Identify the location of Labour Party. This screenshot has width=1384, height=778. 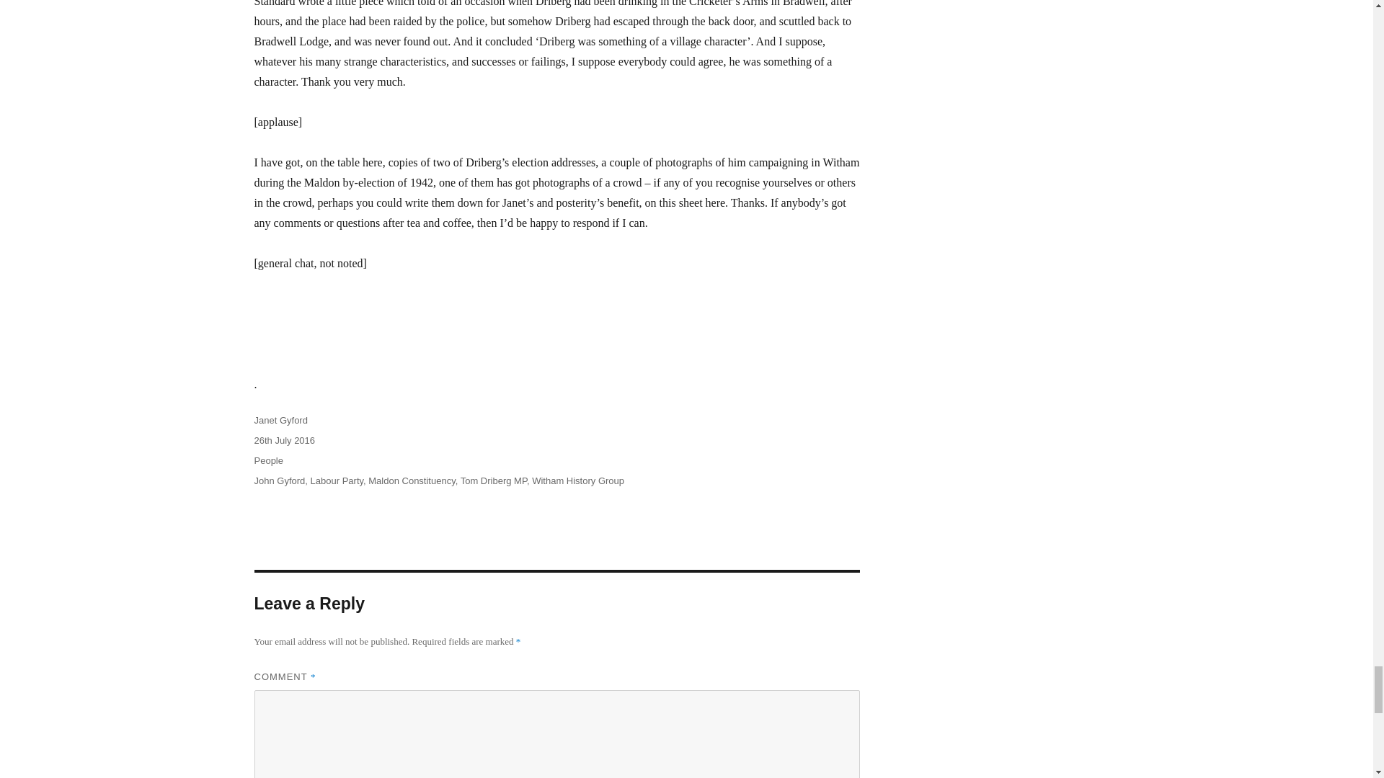
(336, 480).